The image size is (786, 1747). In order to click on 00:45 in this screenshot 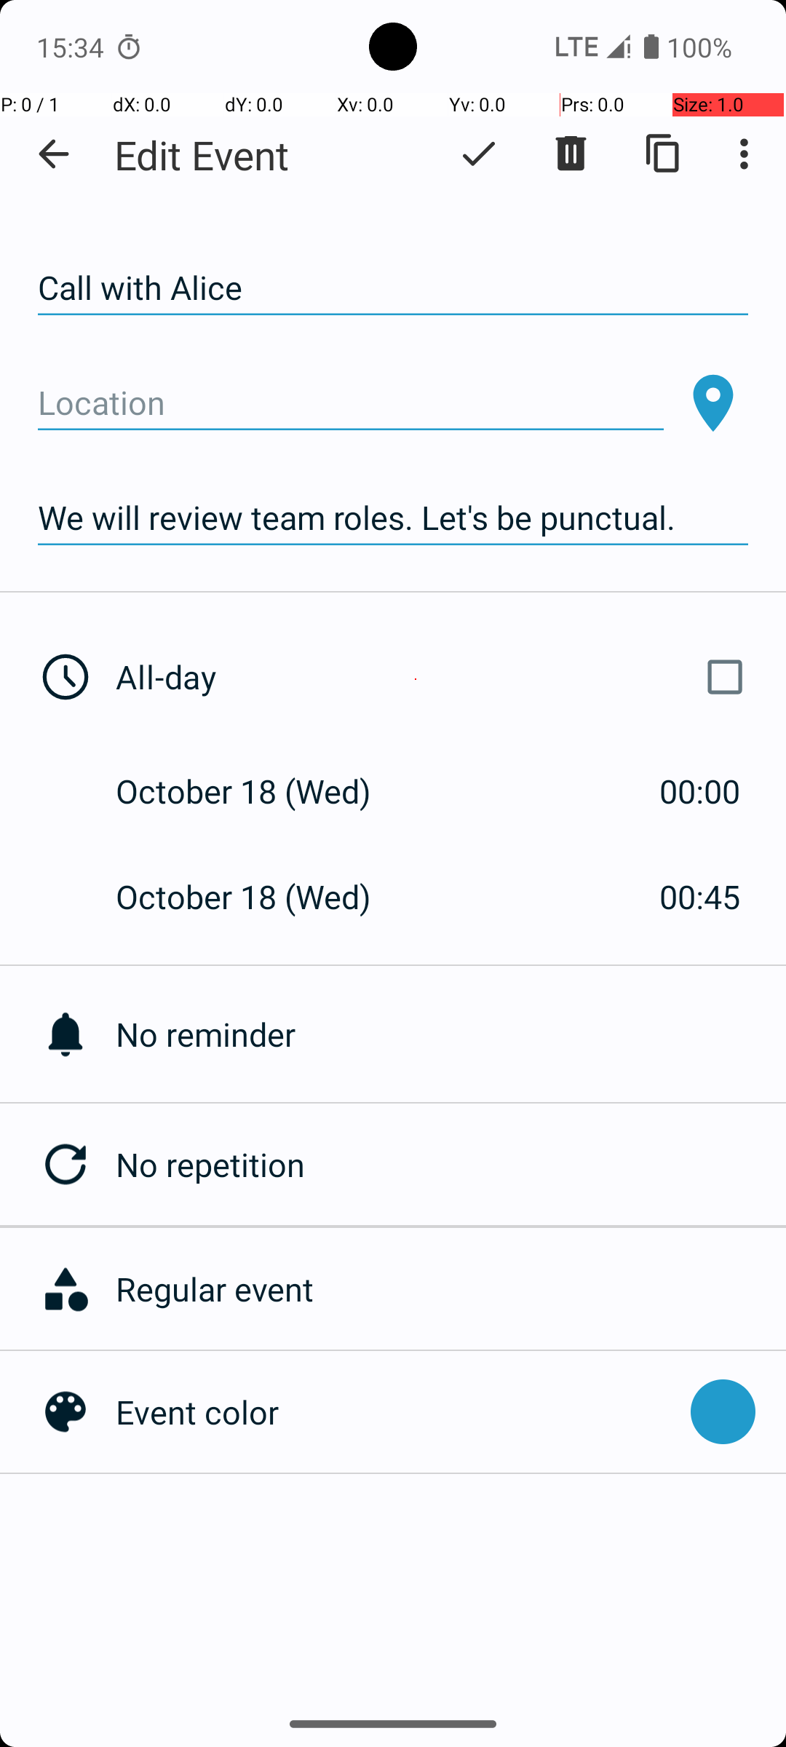, I will do `click(700, 897)`.